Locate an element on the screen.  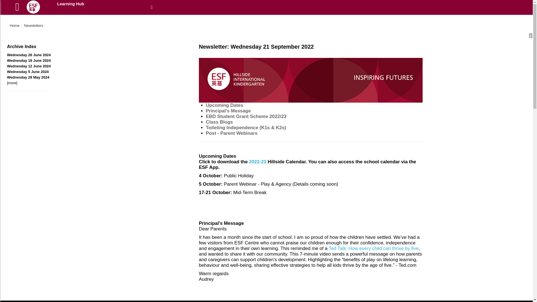
Wednesday 12 June 2024 is located at coordinates (29, 66).